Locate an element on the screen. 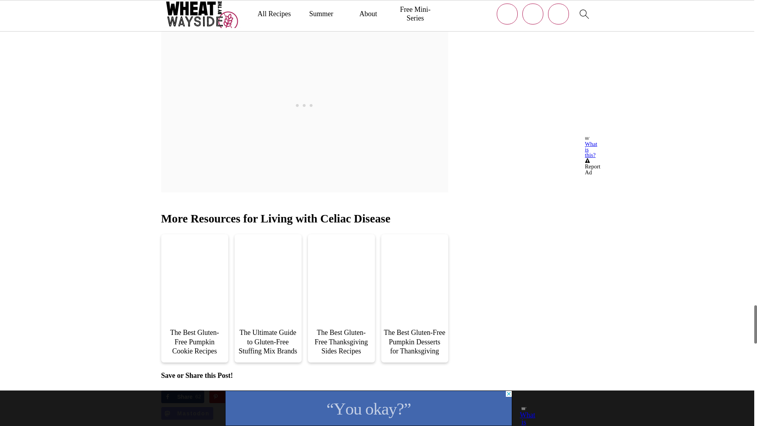 This screenshot has width=757, height=426. Share on Threads is located at coordinates (364, 397).